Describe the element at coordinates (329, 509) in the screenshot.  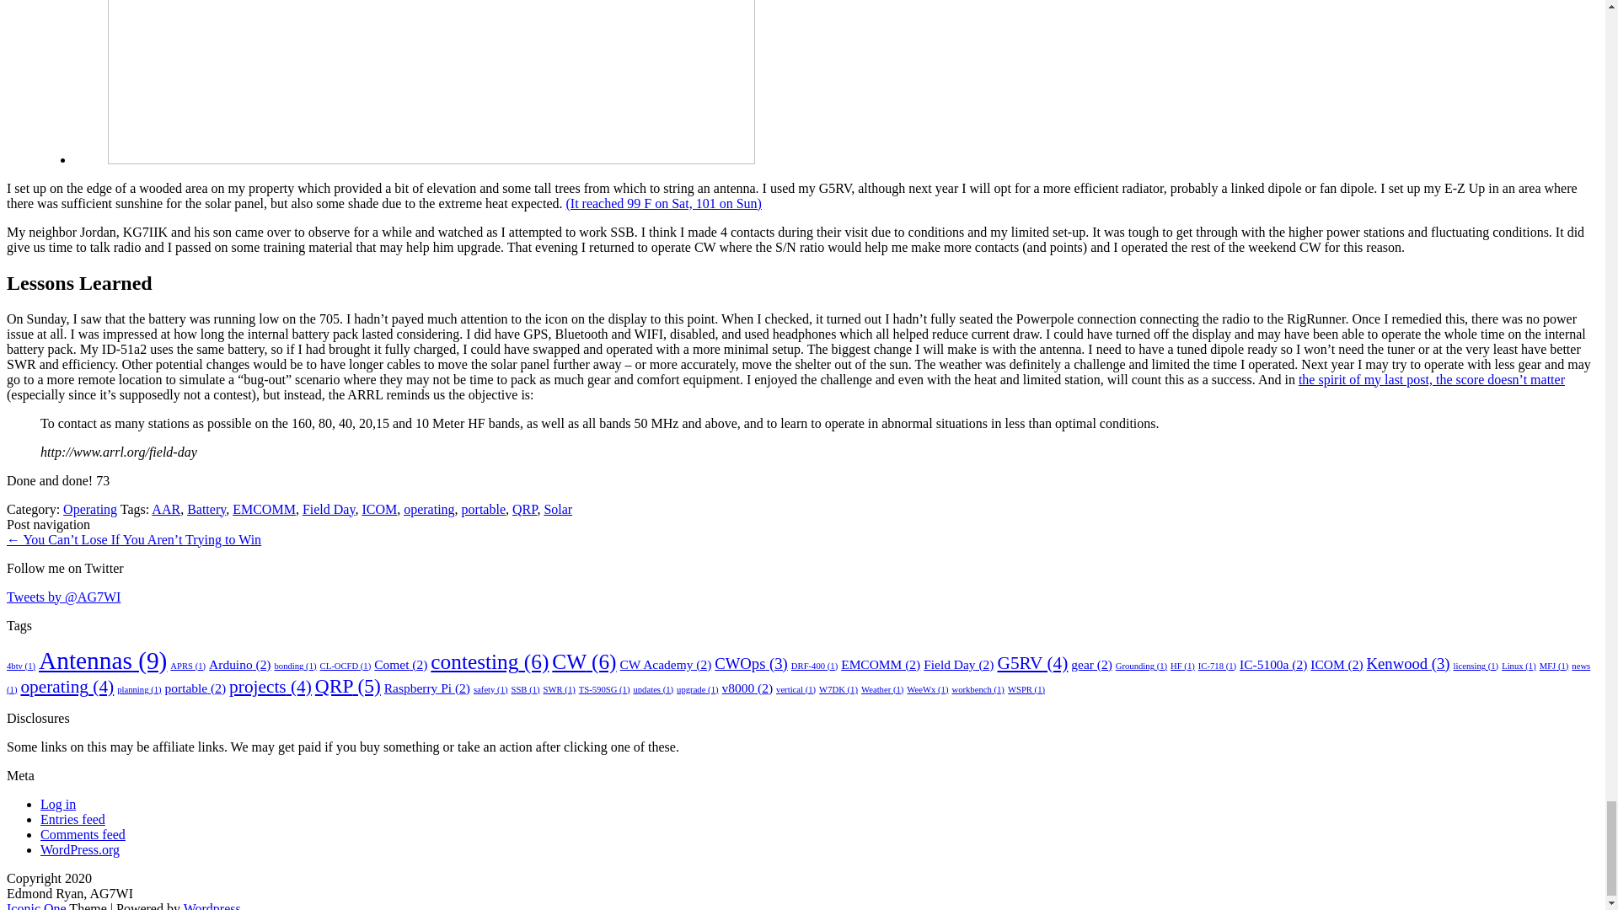
I see `Field Day` at that location.